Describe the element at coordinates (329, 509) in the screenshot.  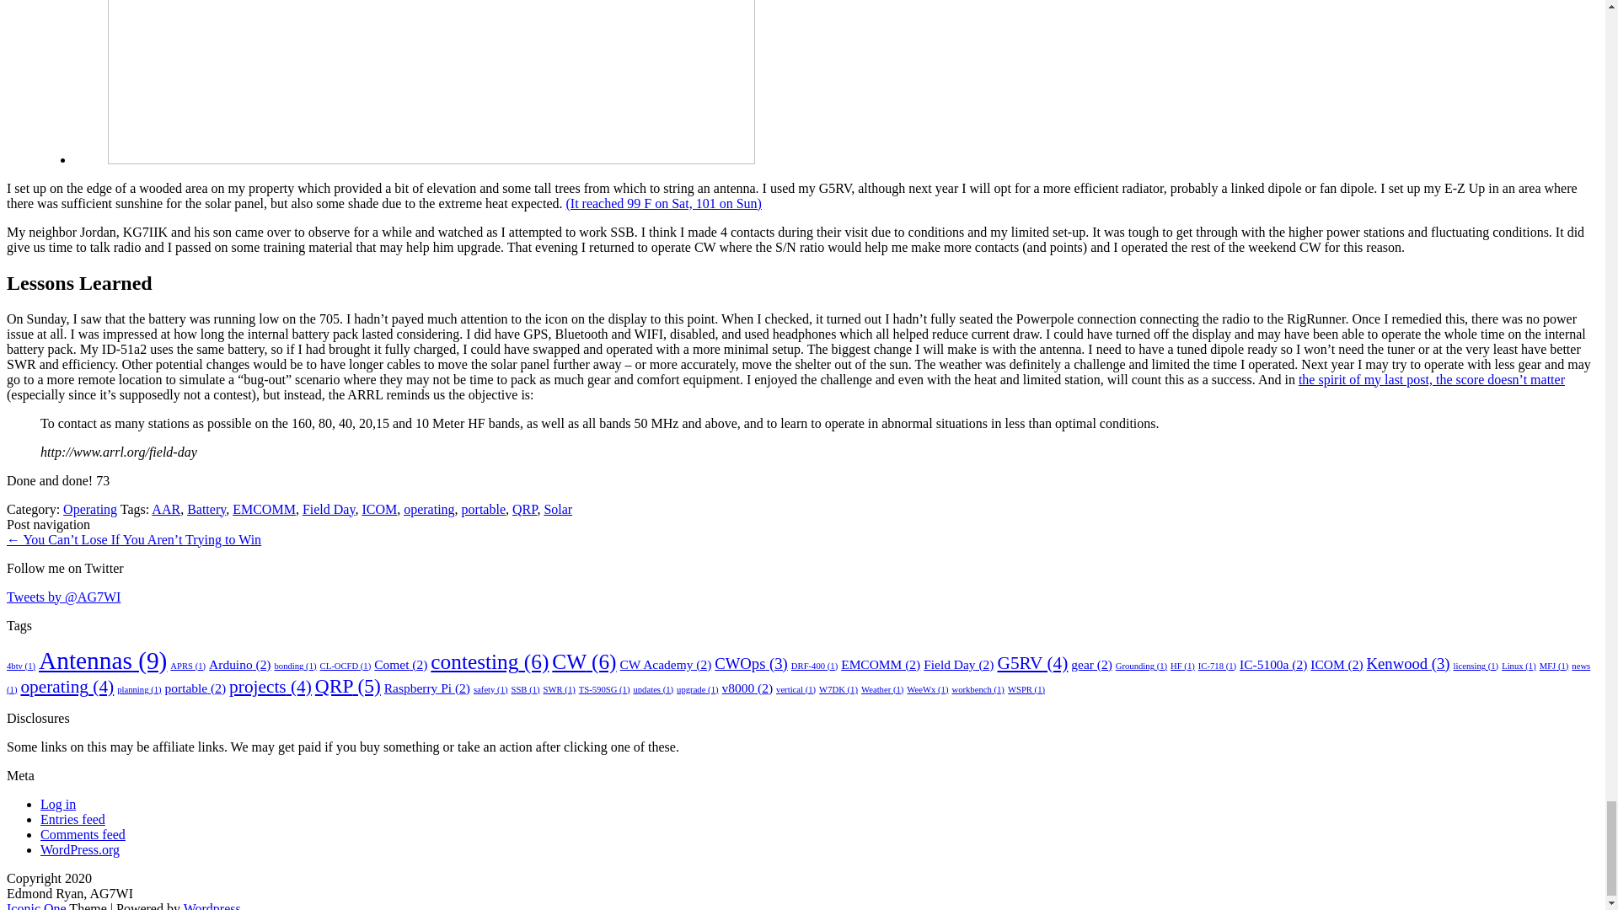
I see `Field Day` at that location.